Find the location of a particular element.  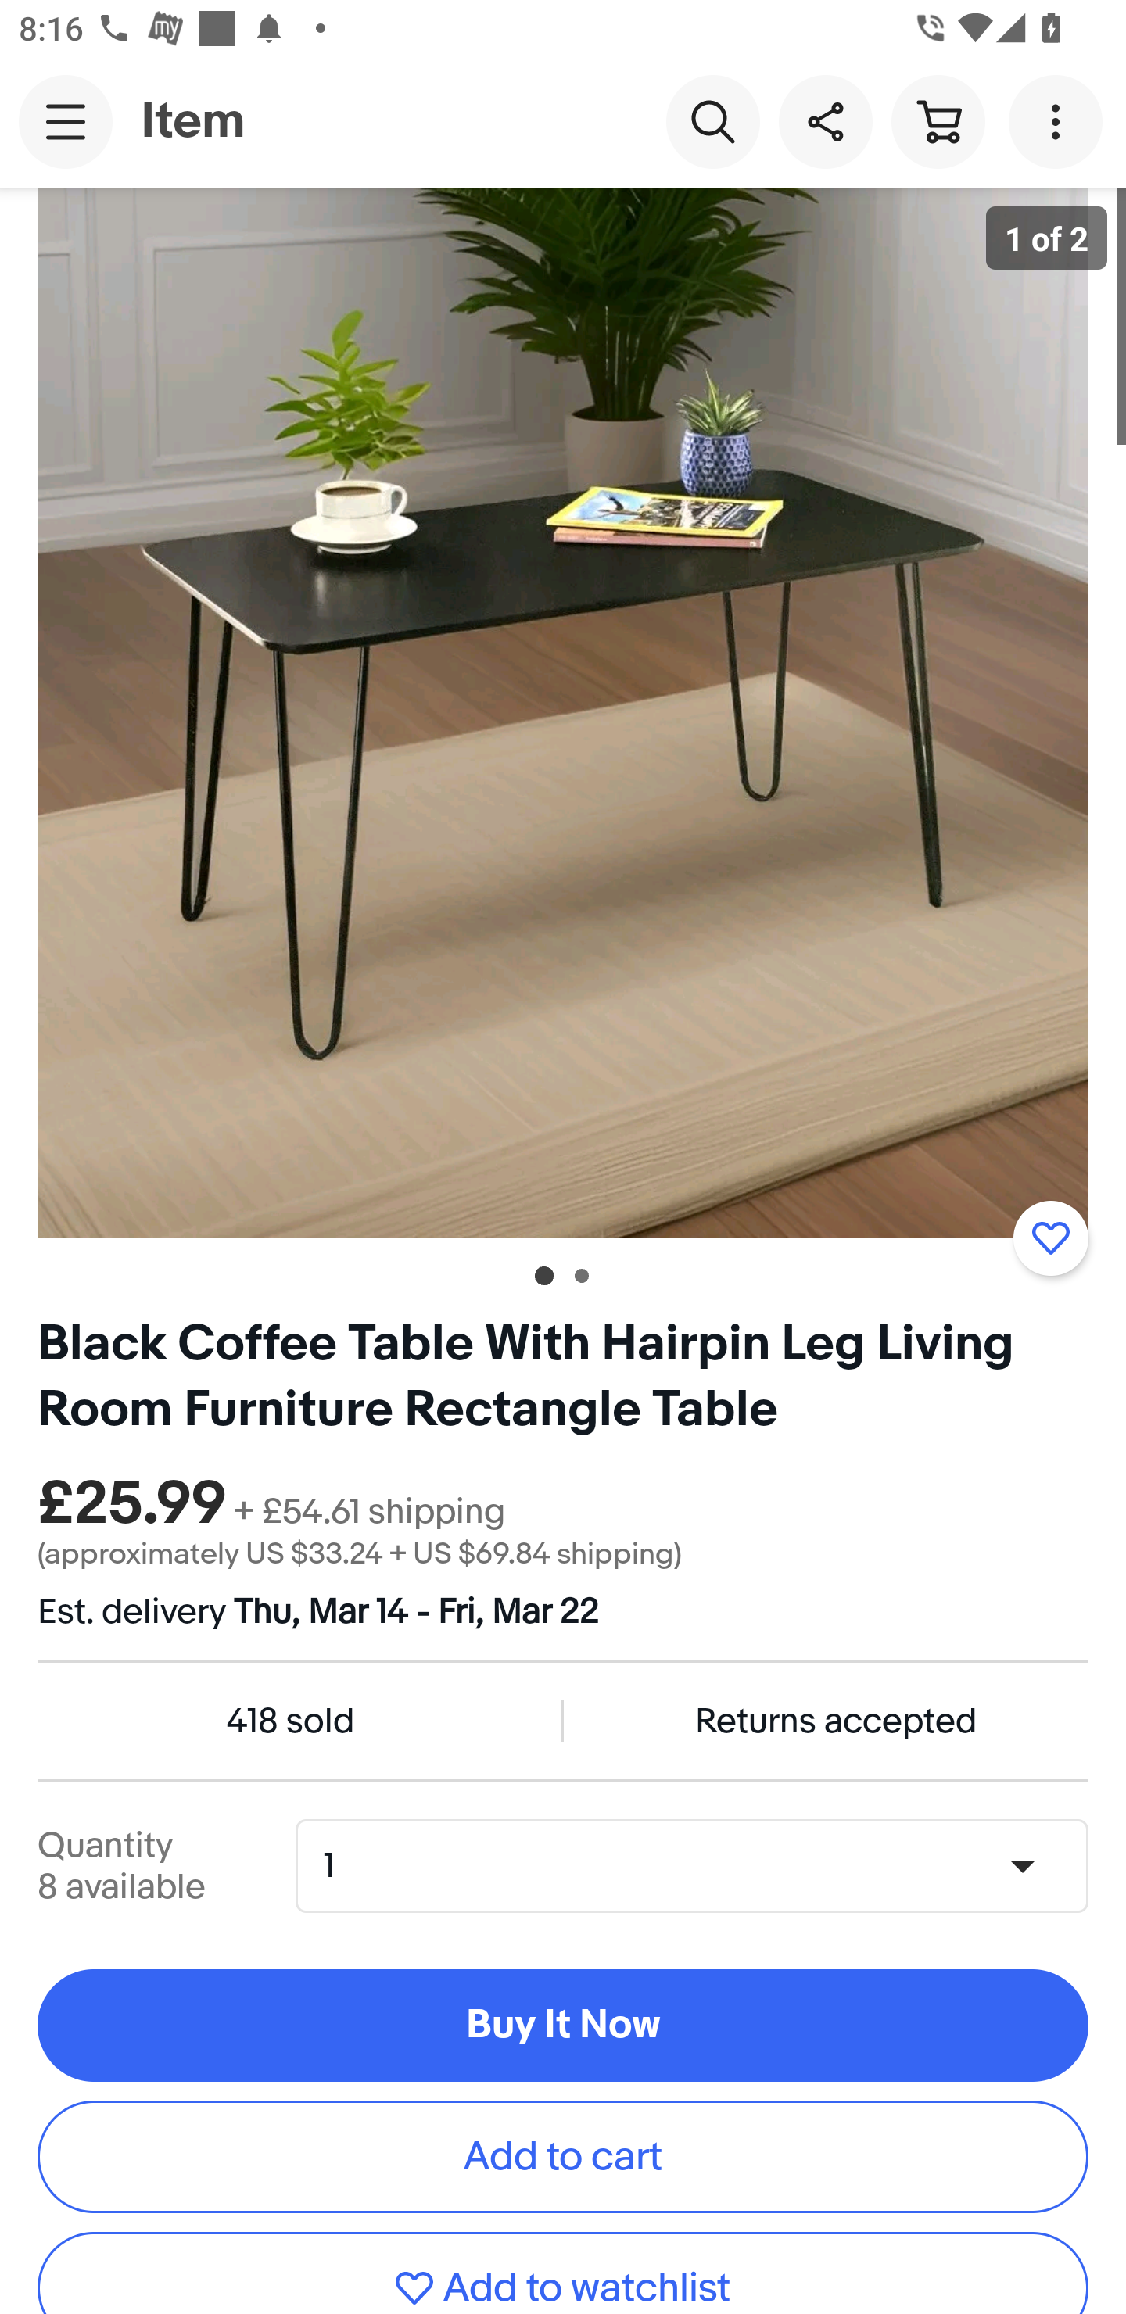

Item image 1 of 2 is located at coordinates (563, 712).